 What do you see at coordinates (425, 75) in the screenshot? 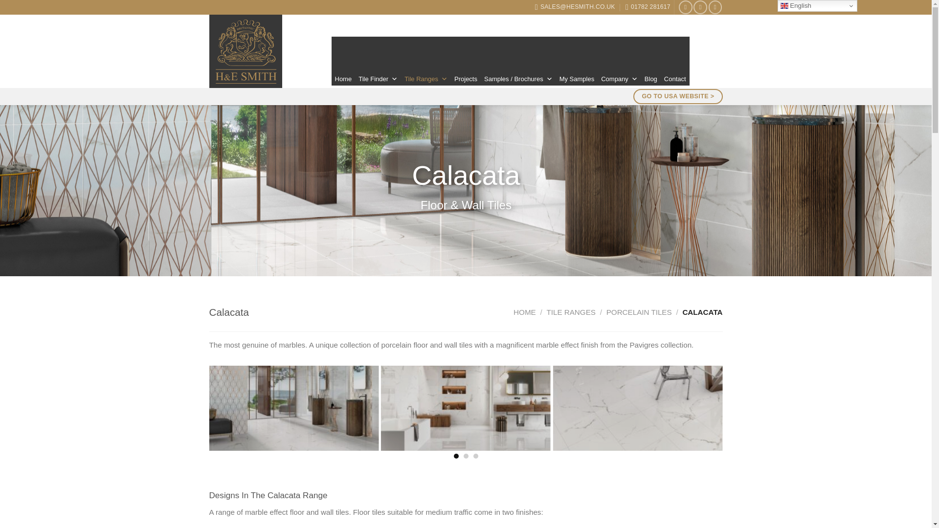
I see `Tile Ranges` at bounding box center [425, 75].